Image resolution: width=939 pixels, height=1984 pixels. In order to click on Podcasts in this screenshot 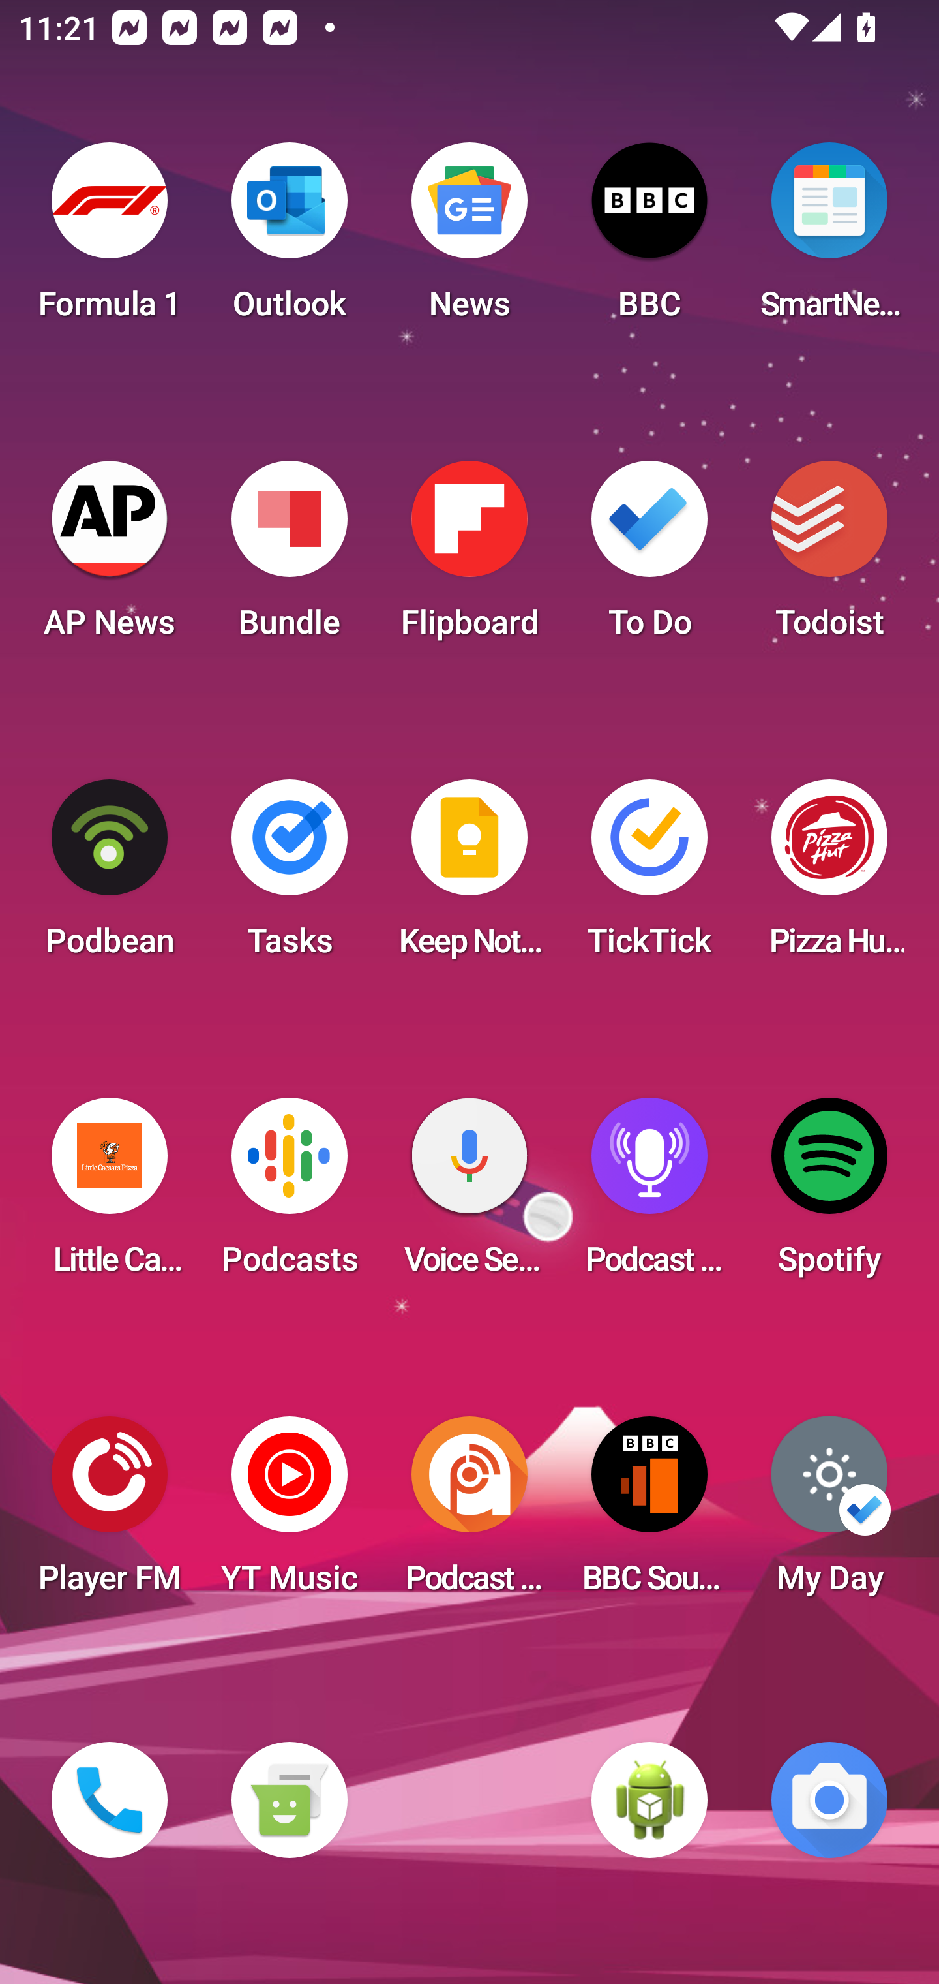, I will do `click(289, 1194)`.